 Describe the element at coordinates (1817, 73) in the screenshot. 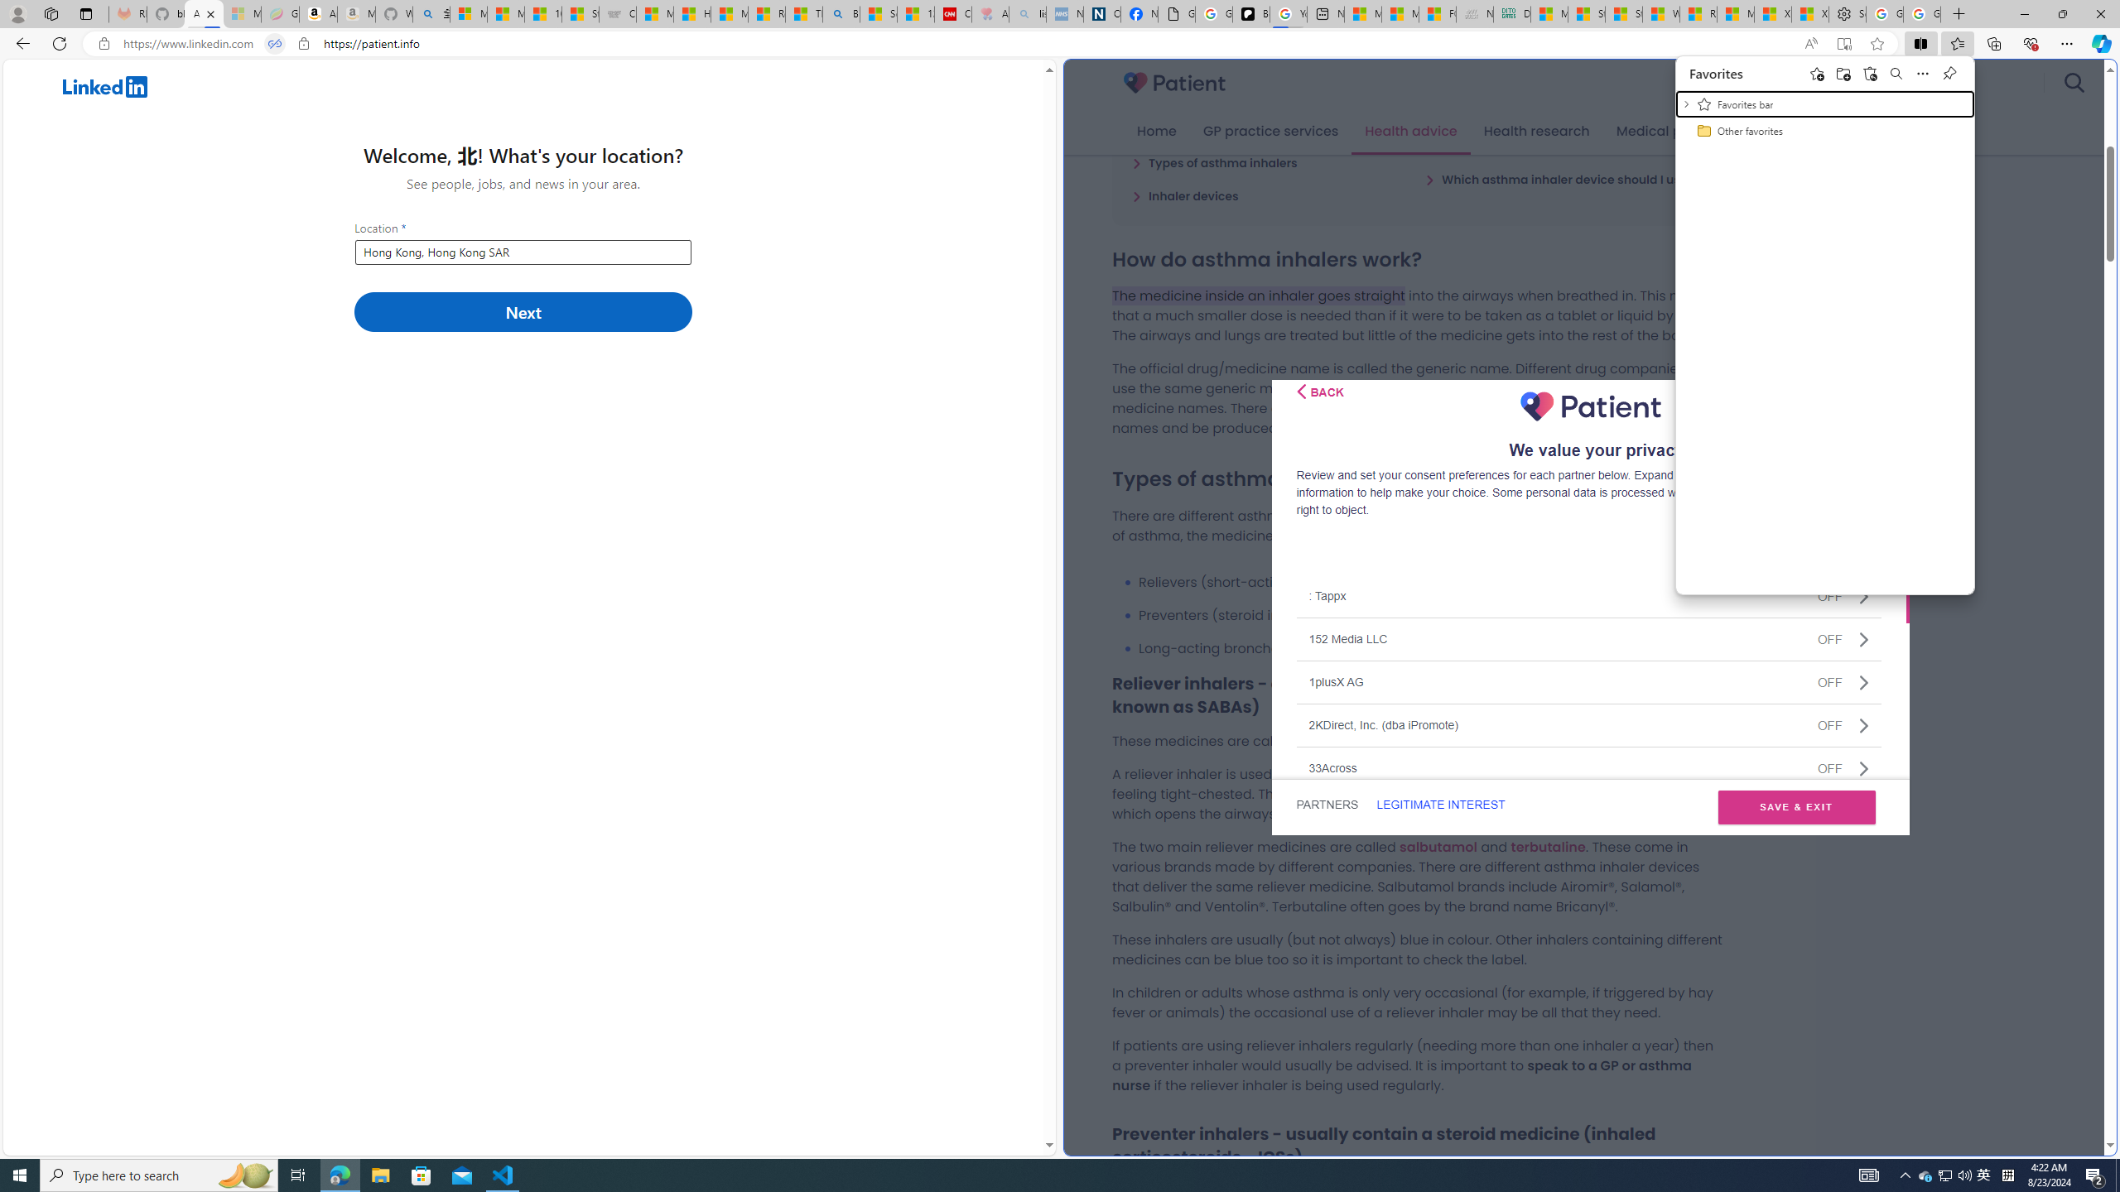

I see `Add this page to favorites` at that location.